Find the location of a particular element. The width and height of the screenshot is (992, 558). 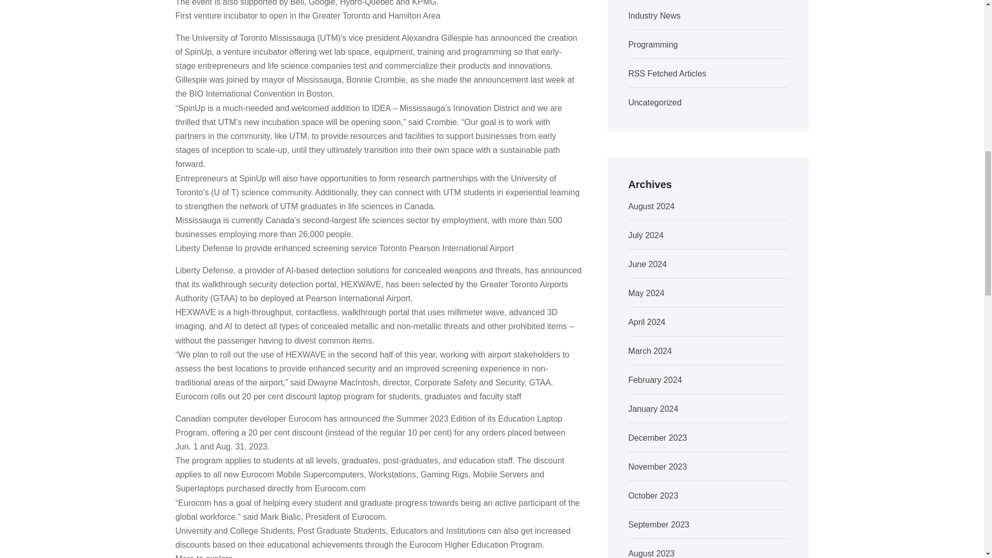

January 2024 is located at coordinates (653, 409).